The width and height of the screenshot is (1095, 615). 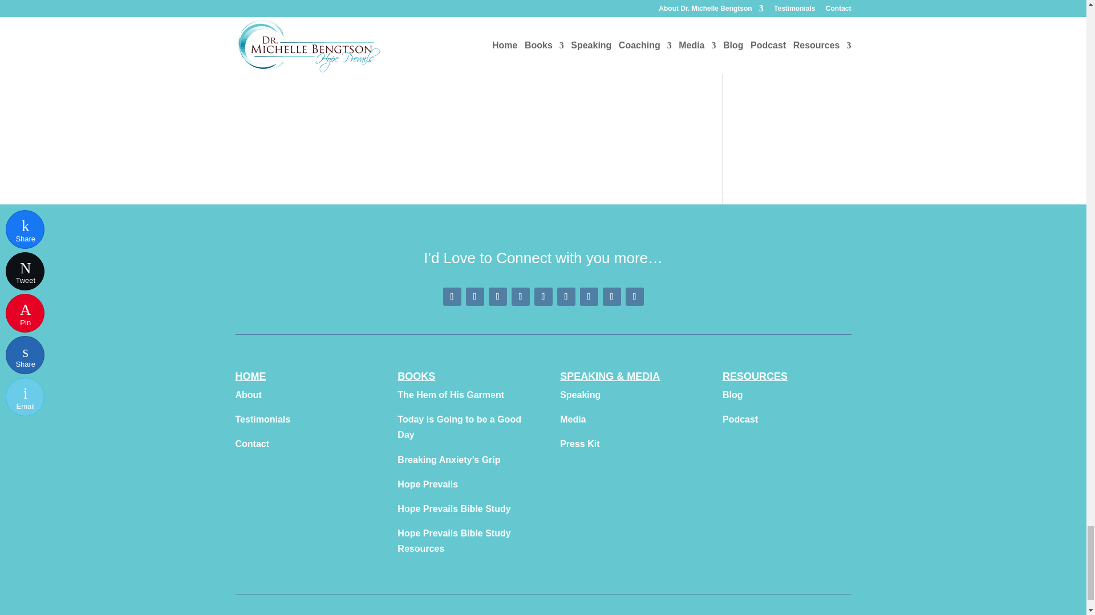 What do you see at coordinates (520, 296) in the screenshot?
I see `Follow on Youtube` at bounding box center [520, 296].